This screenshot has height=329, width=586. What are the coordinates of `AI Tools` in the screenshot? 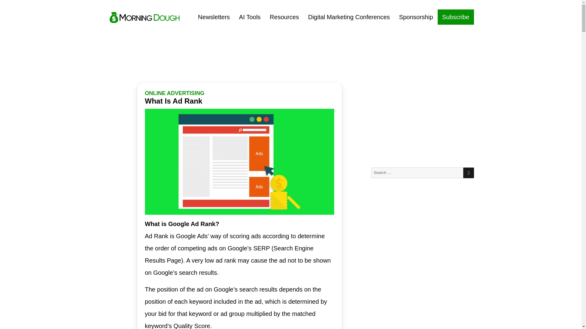 It's located at (250, 17).